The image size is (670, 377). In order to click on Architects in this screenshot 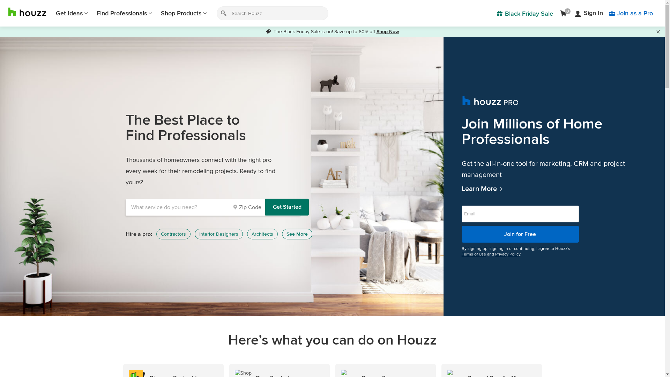, I will do `click(262, 234)`.